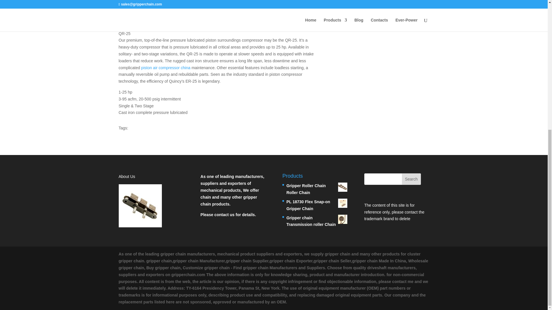 Image resolution: width=552 pixels, height=310 pixels. What do you see at coordinates (127, 176) in the screenshot?
I see `About Us` at bounding box center [127, 176].